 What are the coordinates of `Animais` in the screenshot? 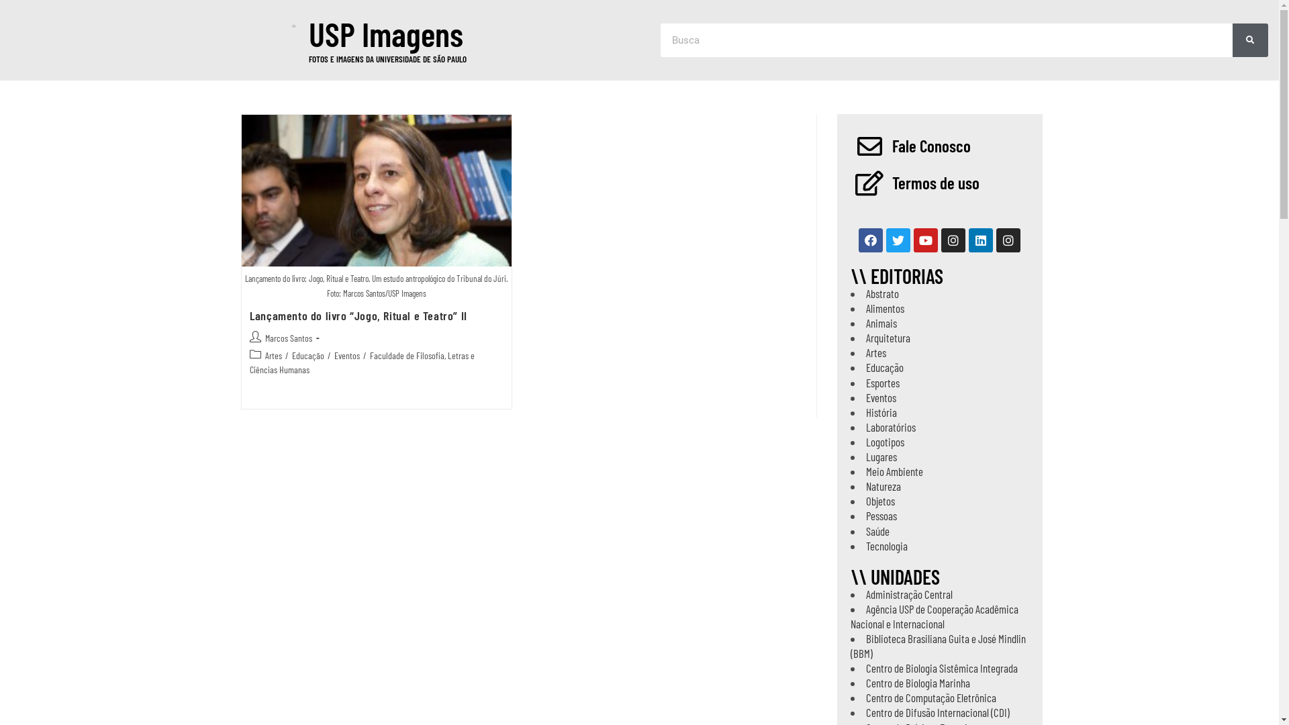 It's located at (881, 323).